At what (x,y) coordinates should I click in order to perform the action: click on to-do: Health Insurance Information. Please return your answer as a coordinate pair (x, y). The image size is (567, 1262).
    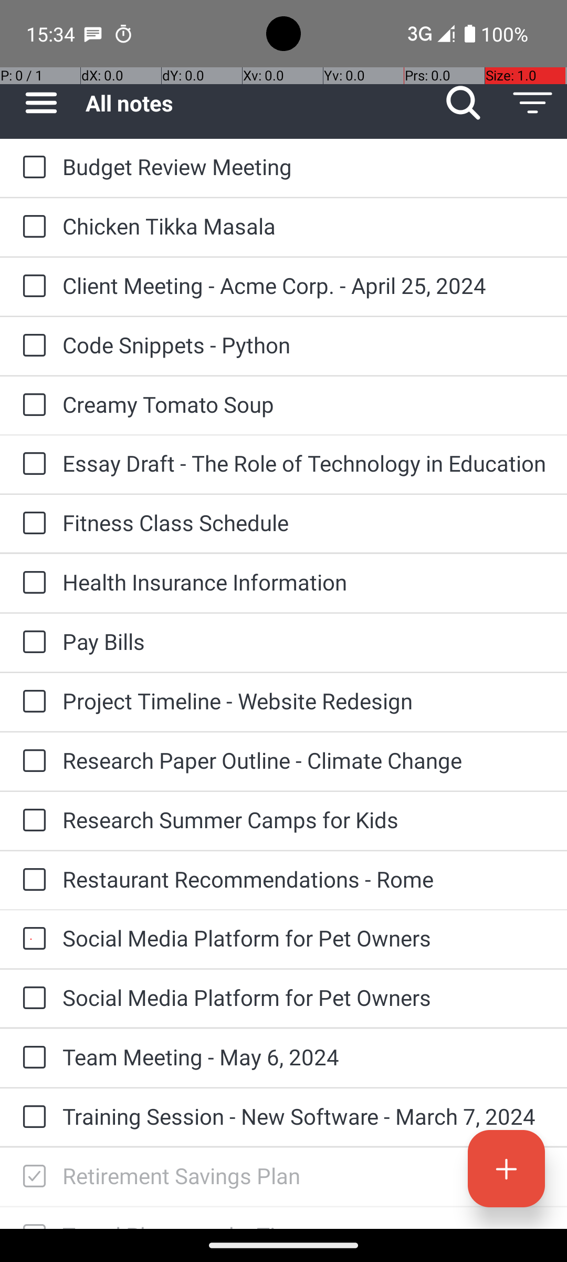
    Looking at the image, I should click on (31, 583).